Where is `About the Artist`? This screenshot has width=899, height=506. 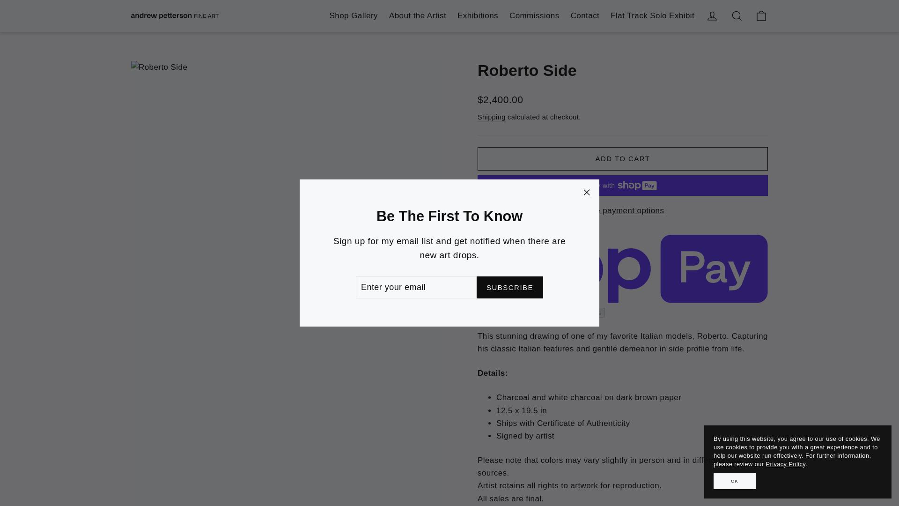 About the Artist is located at coordinates (418, 15).